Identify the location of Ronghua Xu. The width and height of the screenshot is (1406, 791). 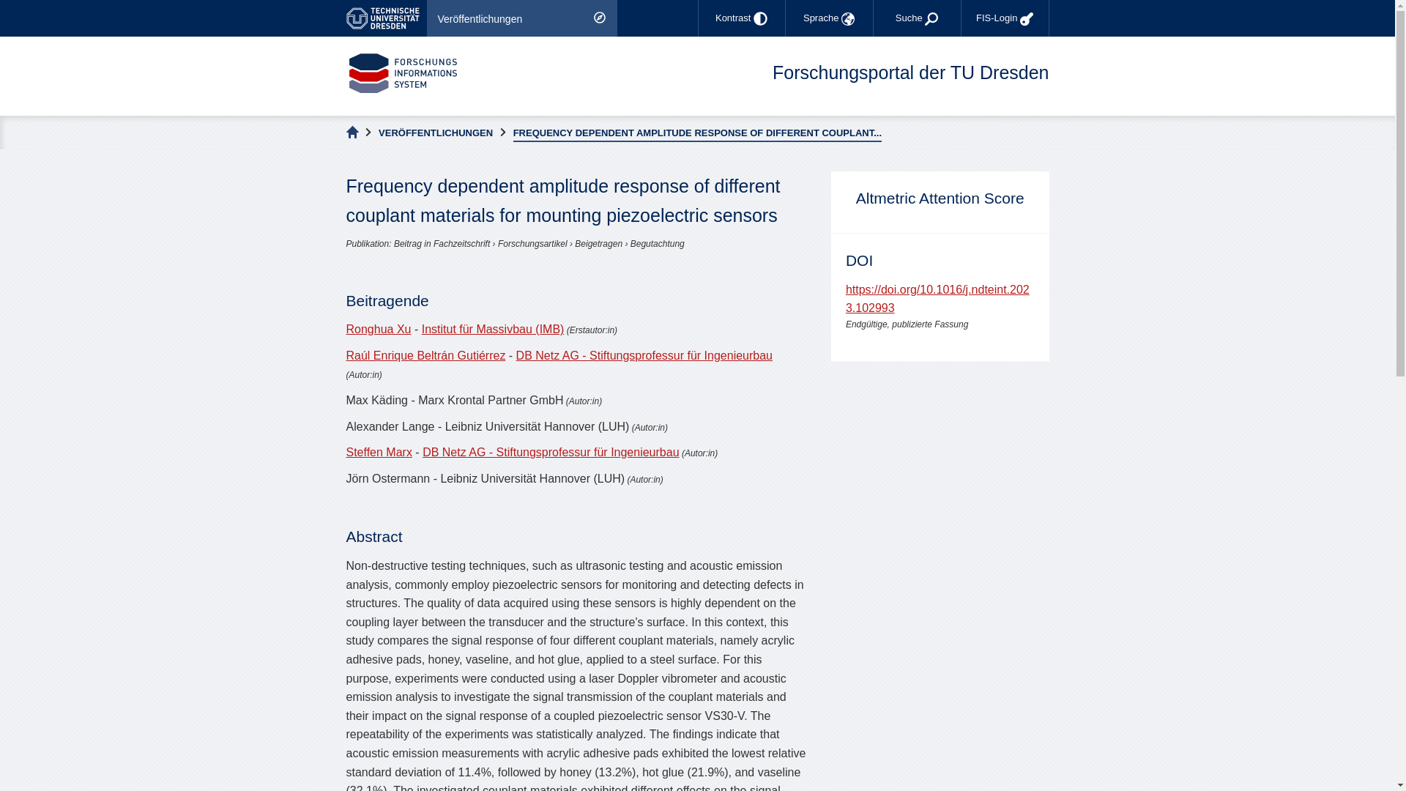
(378, 328).